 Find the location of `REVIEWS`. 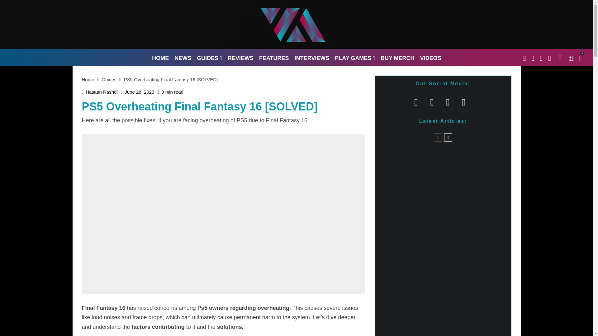

REVIEWS is located at coordinates (240, 57).